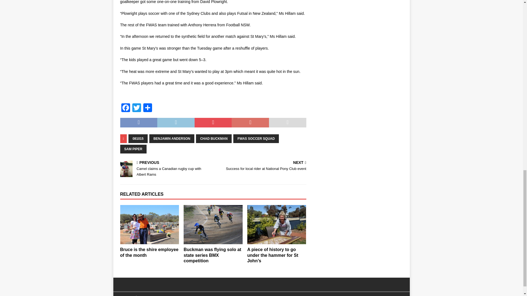 This screenshot has width=527, height=296. Describe the element at coordinates (214, 139) in the screenshot. I see `CHAD BUCKMAN` at that location.